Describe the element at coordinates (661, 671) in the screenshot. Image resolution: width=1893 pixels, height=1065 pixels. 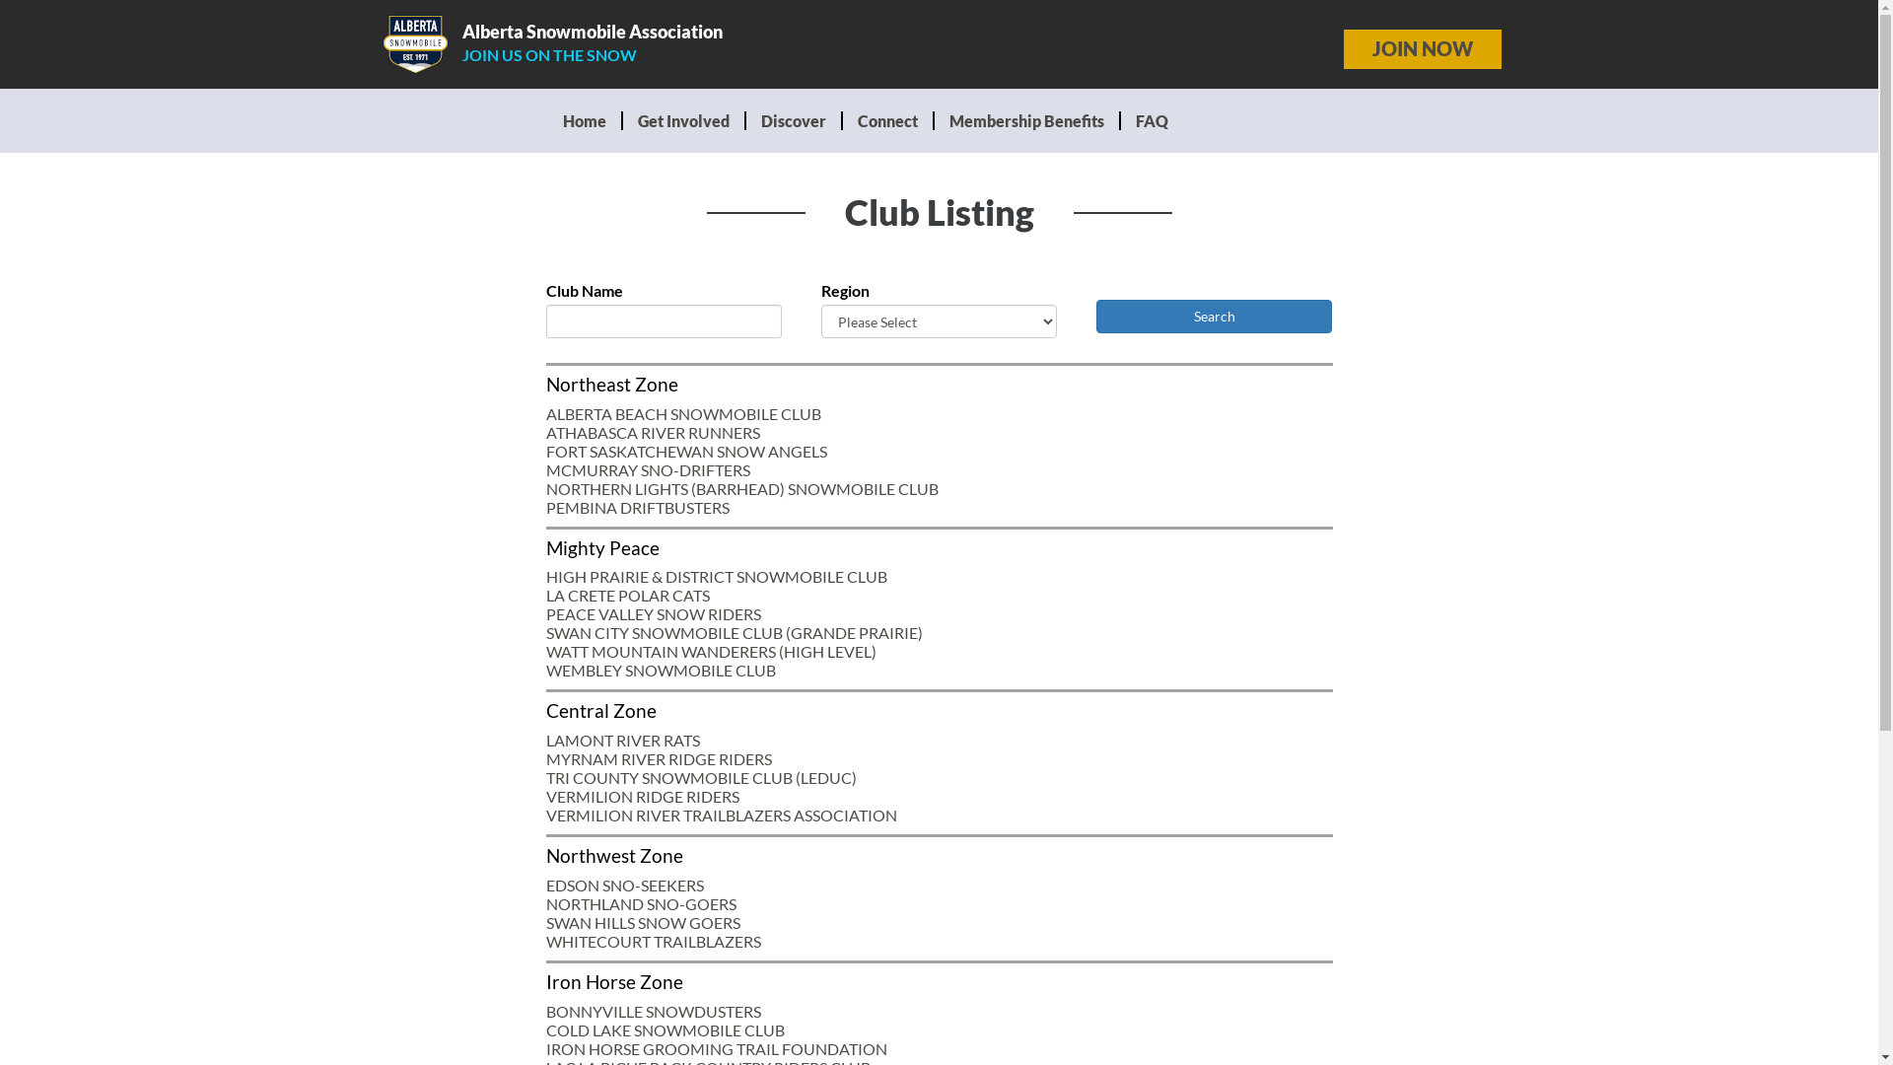
I see `WEMBLEY SNOWMOBILE CLUB` at that location.